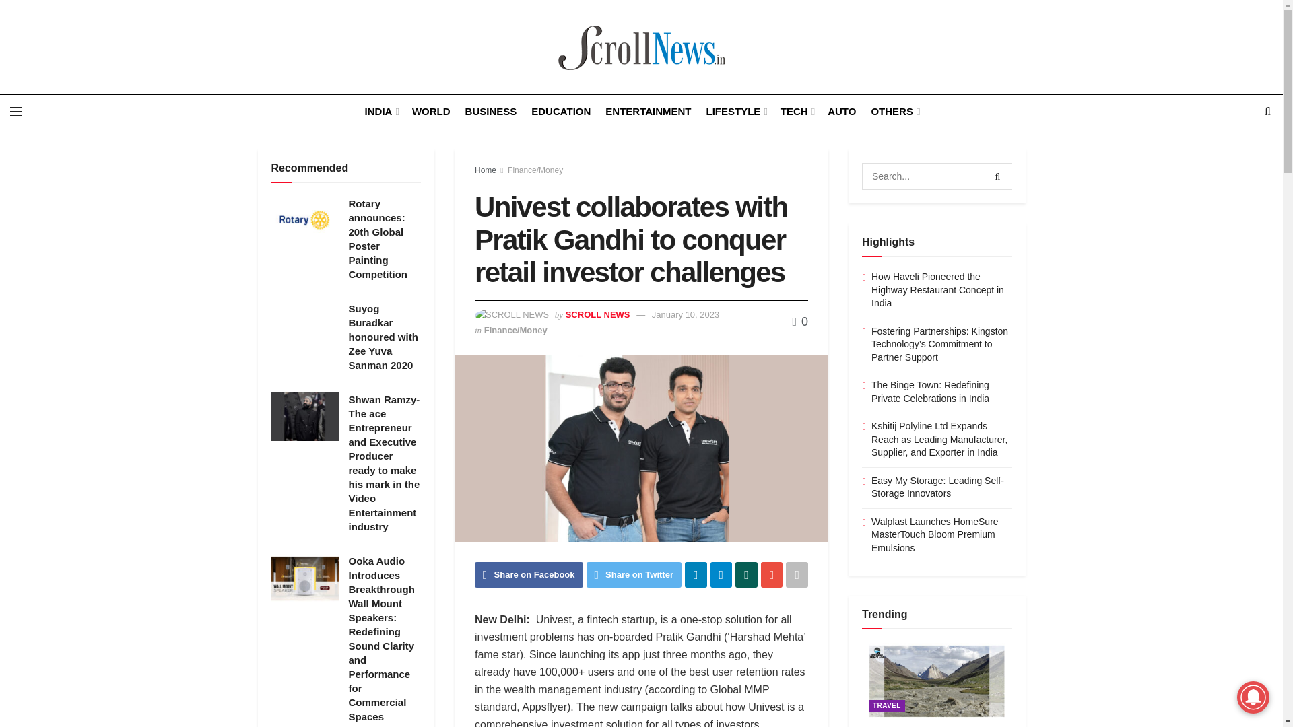  I want to click on LIFESTYLE, so click(735, 112).